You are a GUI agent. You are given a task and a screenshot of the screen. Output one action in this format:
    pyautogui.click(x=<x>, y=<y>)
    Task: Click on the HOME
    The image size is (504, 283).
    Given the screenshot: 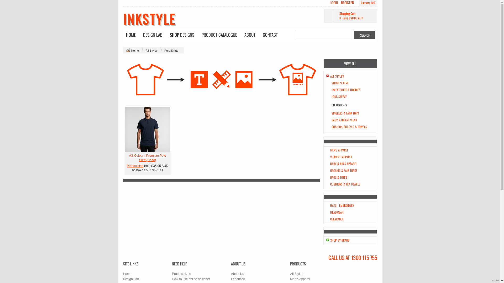 What is the action you would take?
    pyautogui.click(x=131, y=35)
    